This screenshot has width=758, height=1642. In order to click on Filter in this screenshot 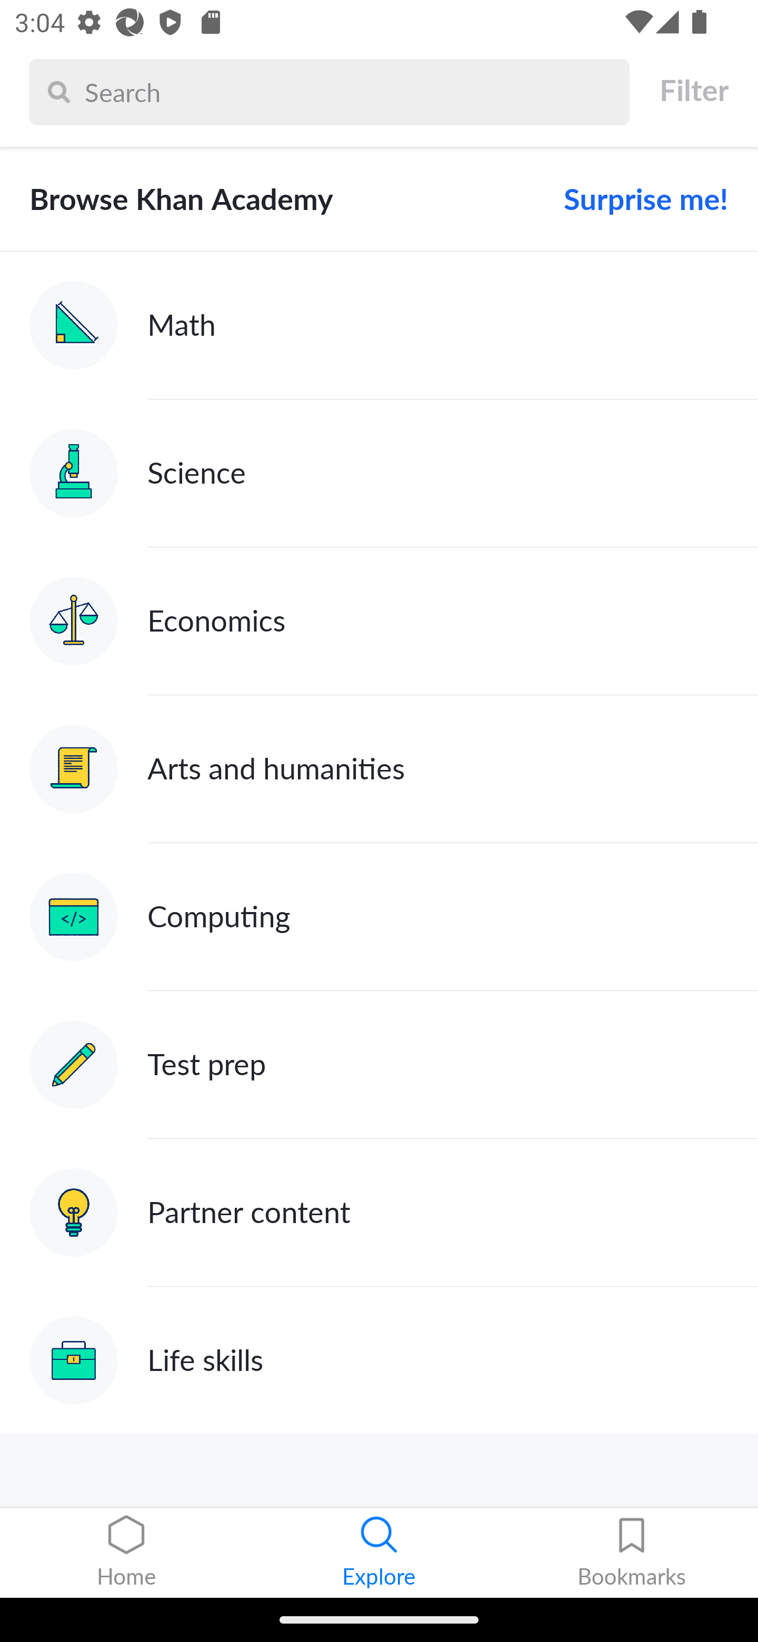, I will do `click(693, 90)`.